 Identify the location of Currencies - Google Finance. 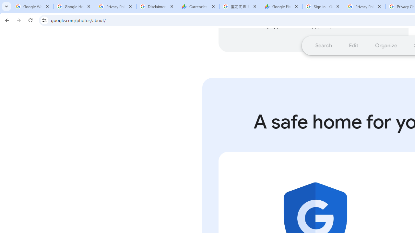
(199, 6).